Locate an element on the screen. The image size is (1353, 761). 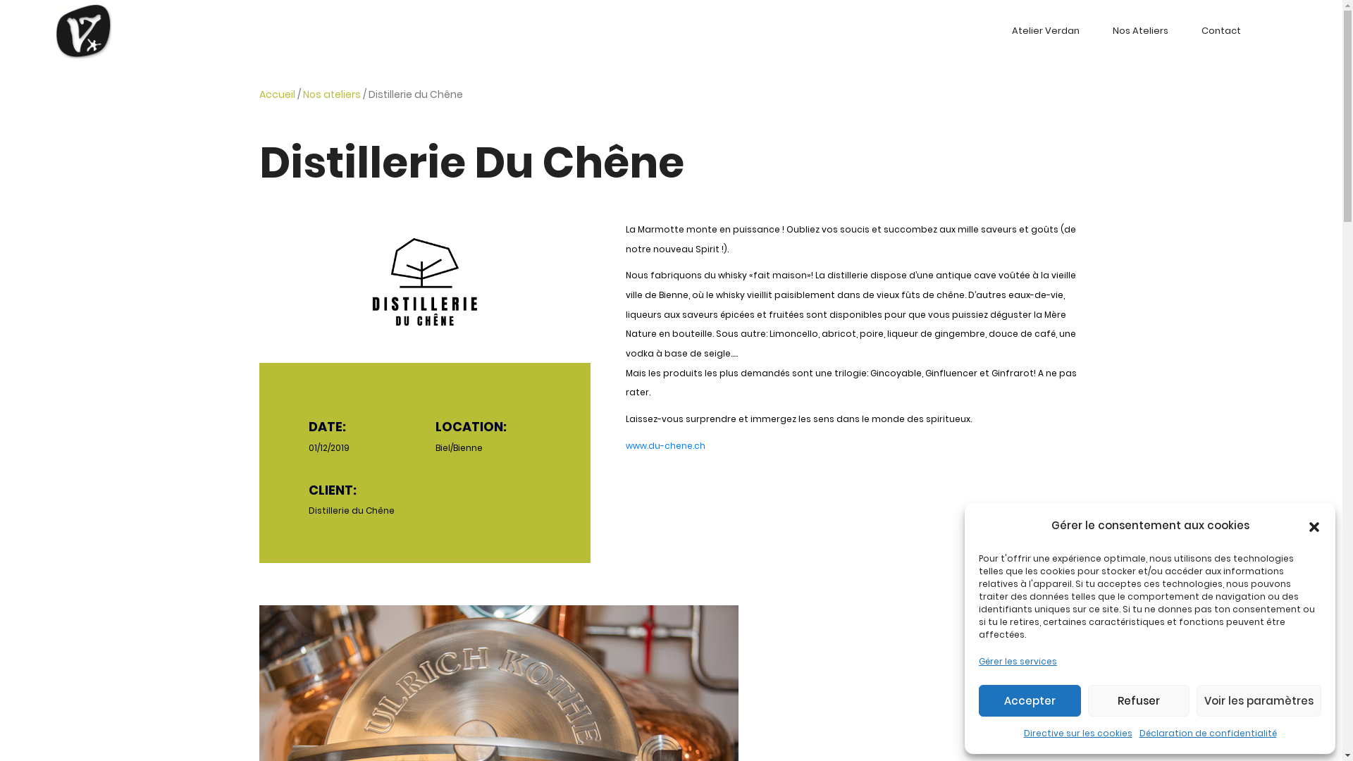
Accepter is located at coordinates (1030, 700).